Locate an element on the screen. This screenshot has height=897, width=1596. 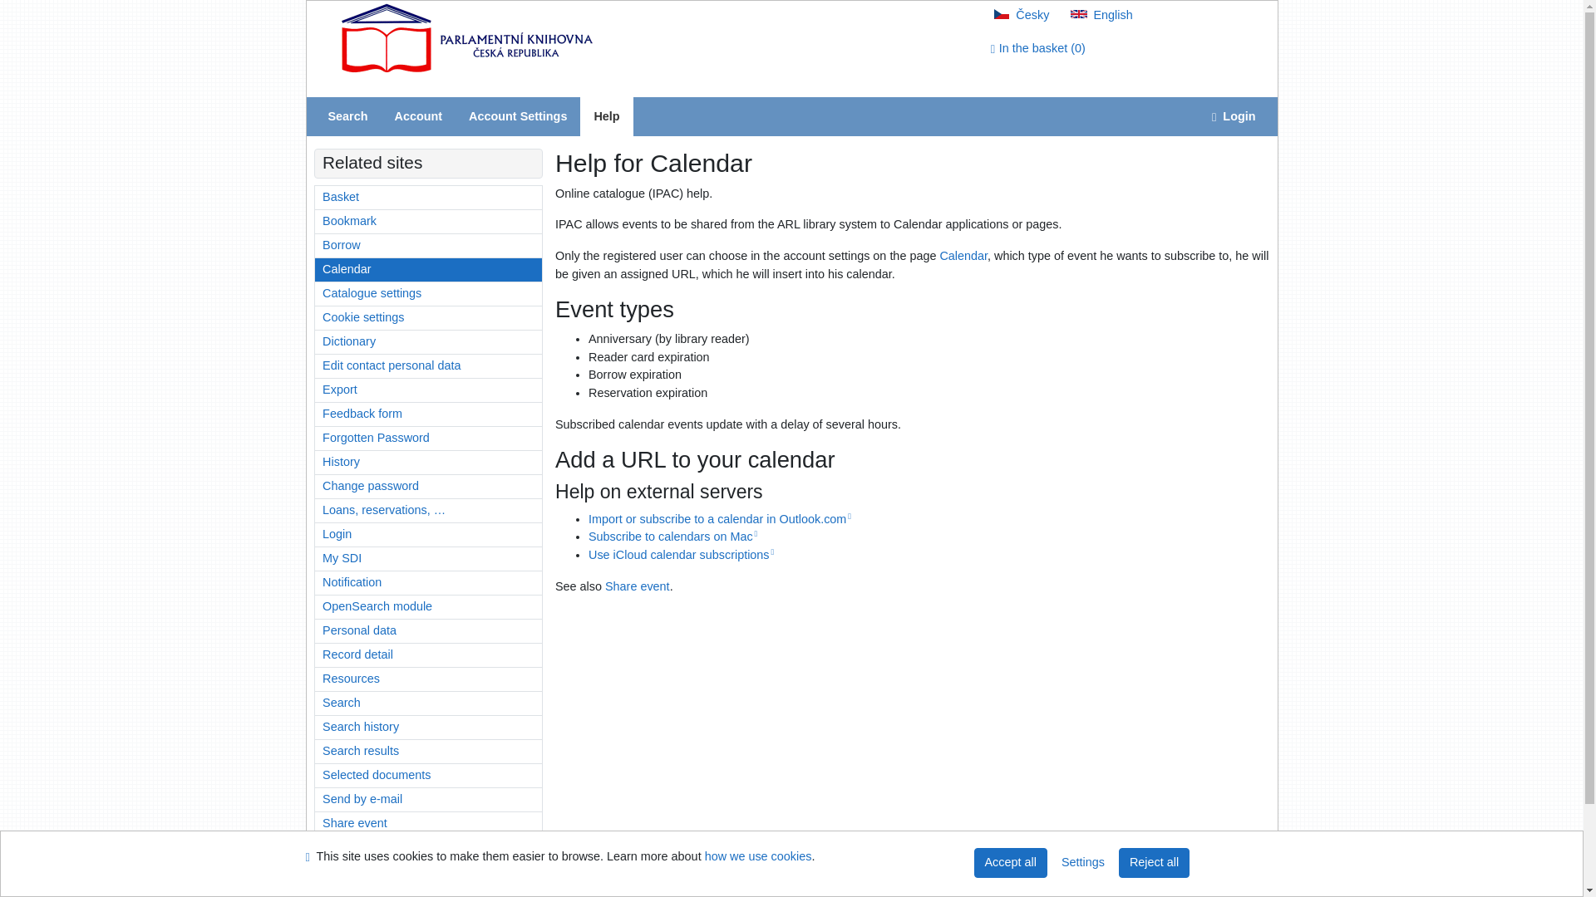
Share event is located at coordinates (637, 586).